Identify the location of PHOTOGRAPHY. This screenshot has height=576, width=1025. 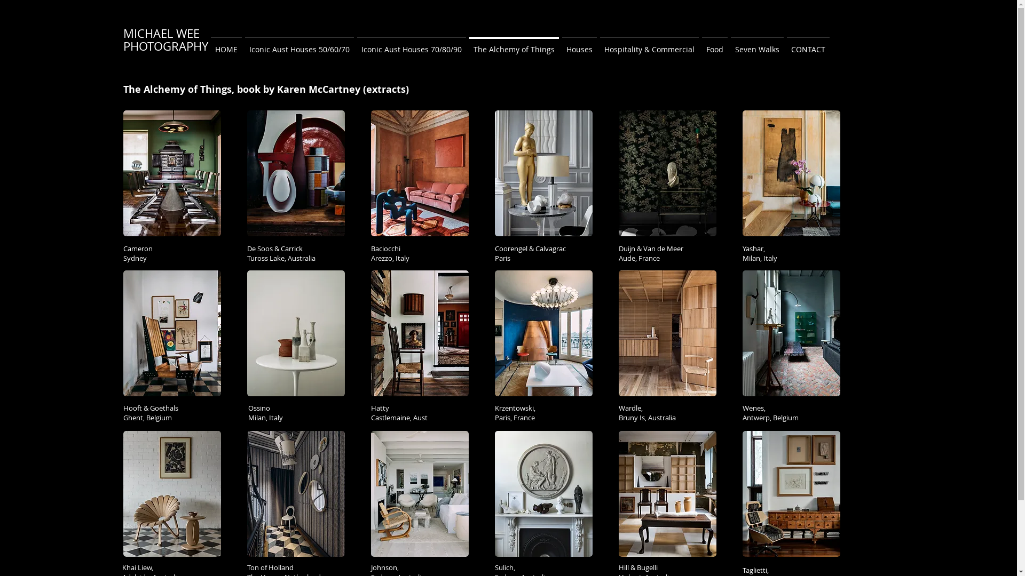
(165, 46).